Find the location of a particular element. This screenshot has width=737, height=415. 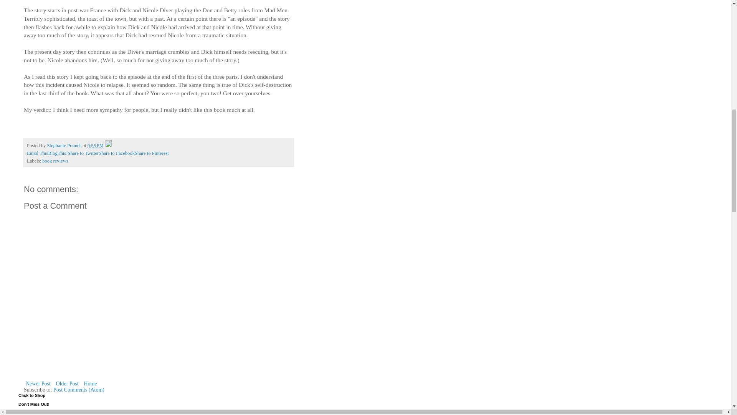

Newer Post is located at coordinates (38, 383).